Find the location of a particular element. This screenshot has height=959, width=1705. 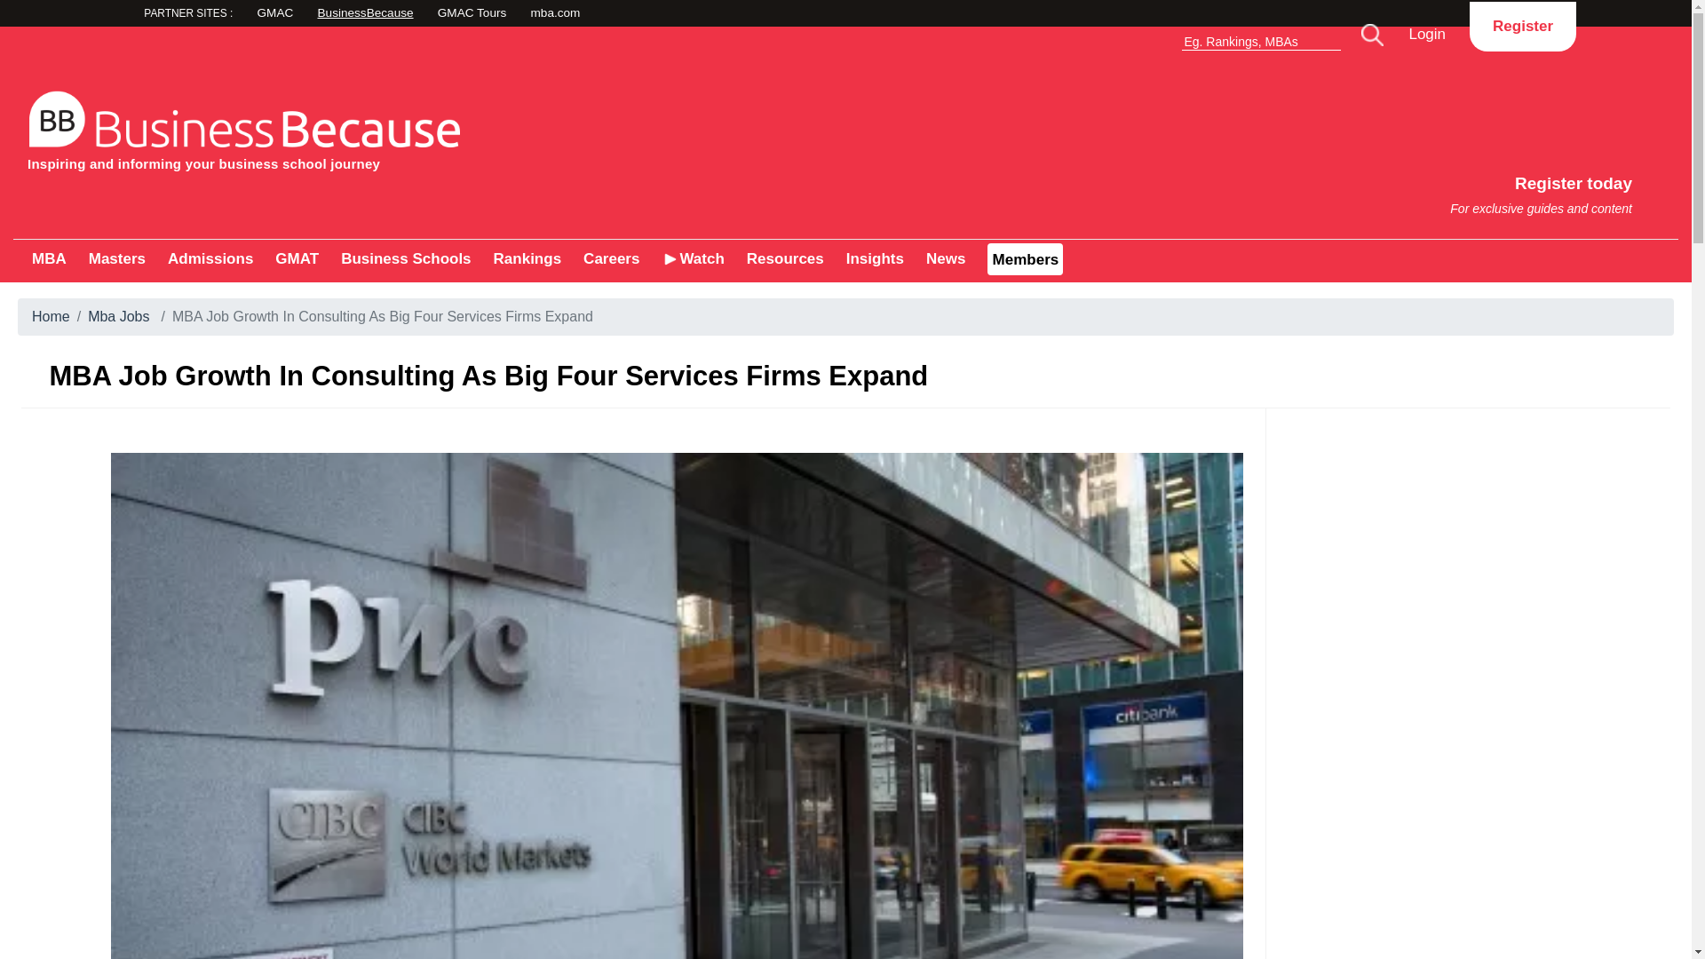

PARTNER SITES : is located at coordinates (1275, 186).